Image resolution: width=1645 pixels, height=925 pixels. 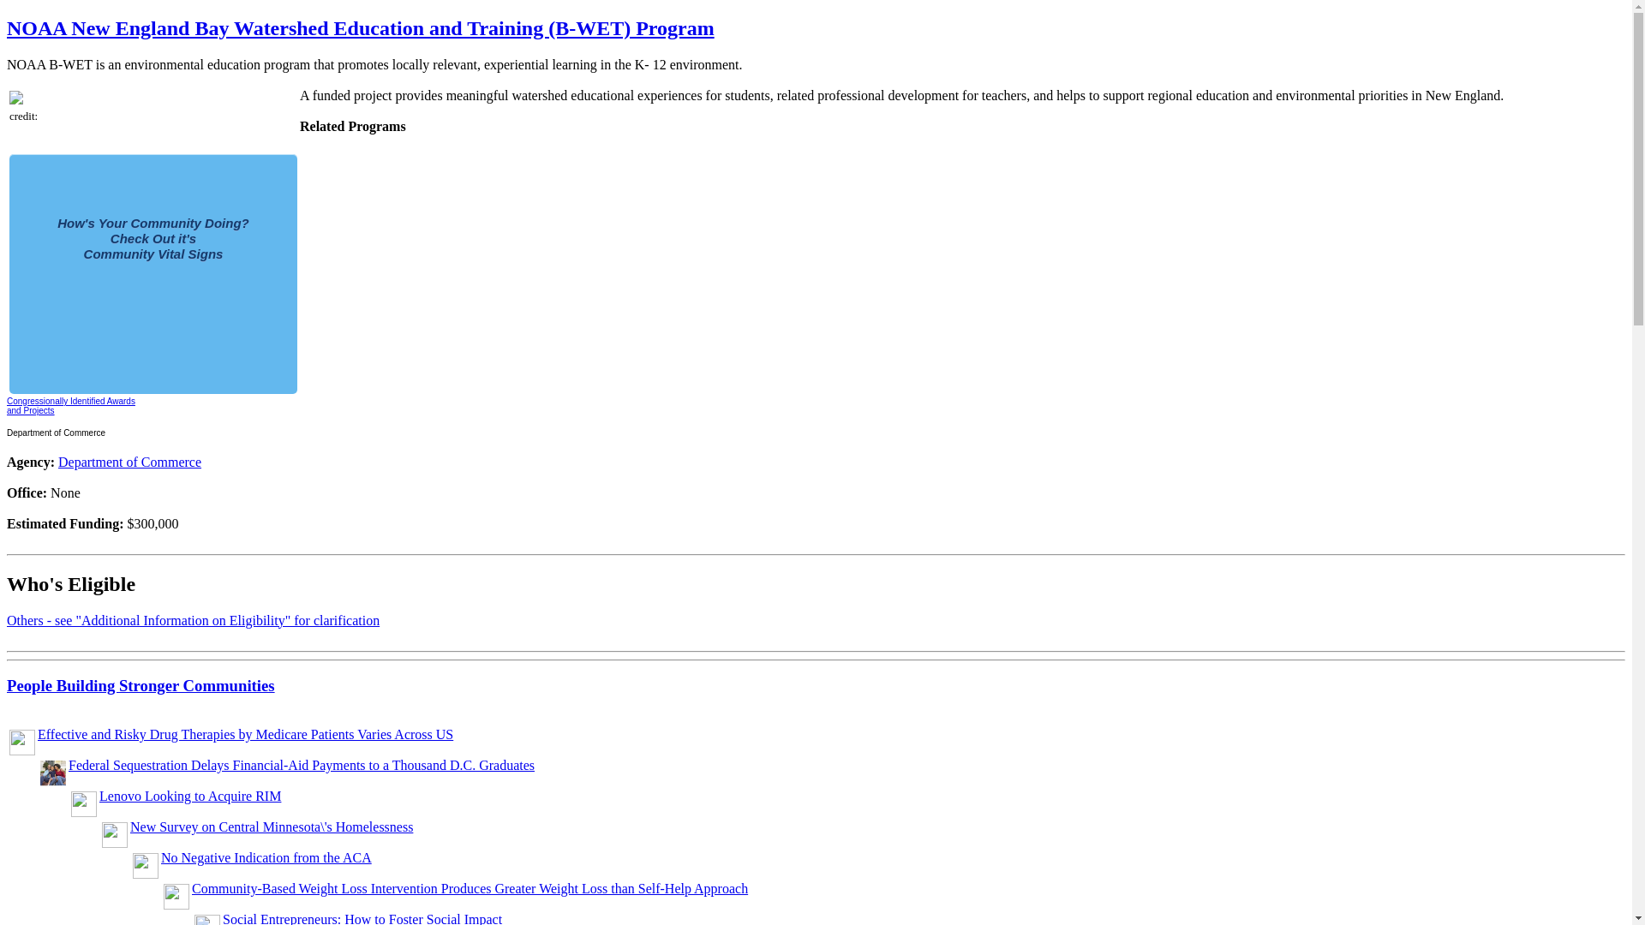 What do you see at coordinates (70, 406) in the screenshot?
I see `Congressionally Identified Awards and Projects` at bounding box center [70, 406].